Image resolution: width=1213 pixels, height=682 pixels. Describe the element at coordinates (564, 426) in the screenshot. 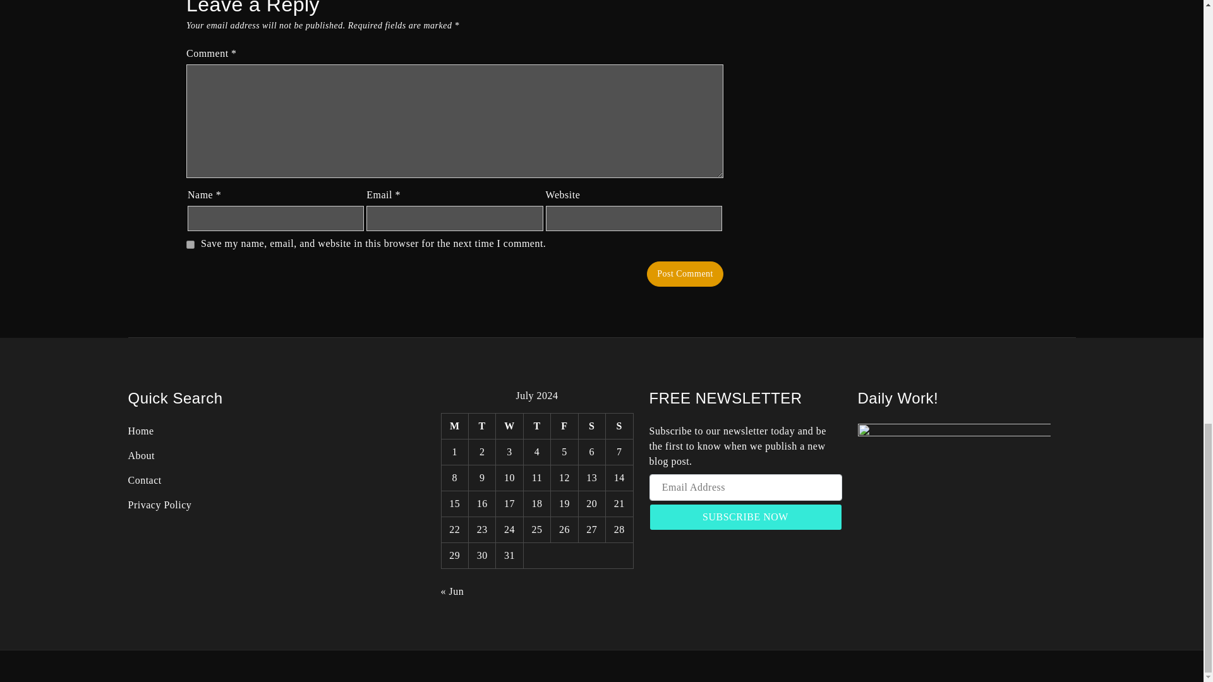

I see `Friday` at that location.